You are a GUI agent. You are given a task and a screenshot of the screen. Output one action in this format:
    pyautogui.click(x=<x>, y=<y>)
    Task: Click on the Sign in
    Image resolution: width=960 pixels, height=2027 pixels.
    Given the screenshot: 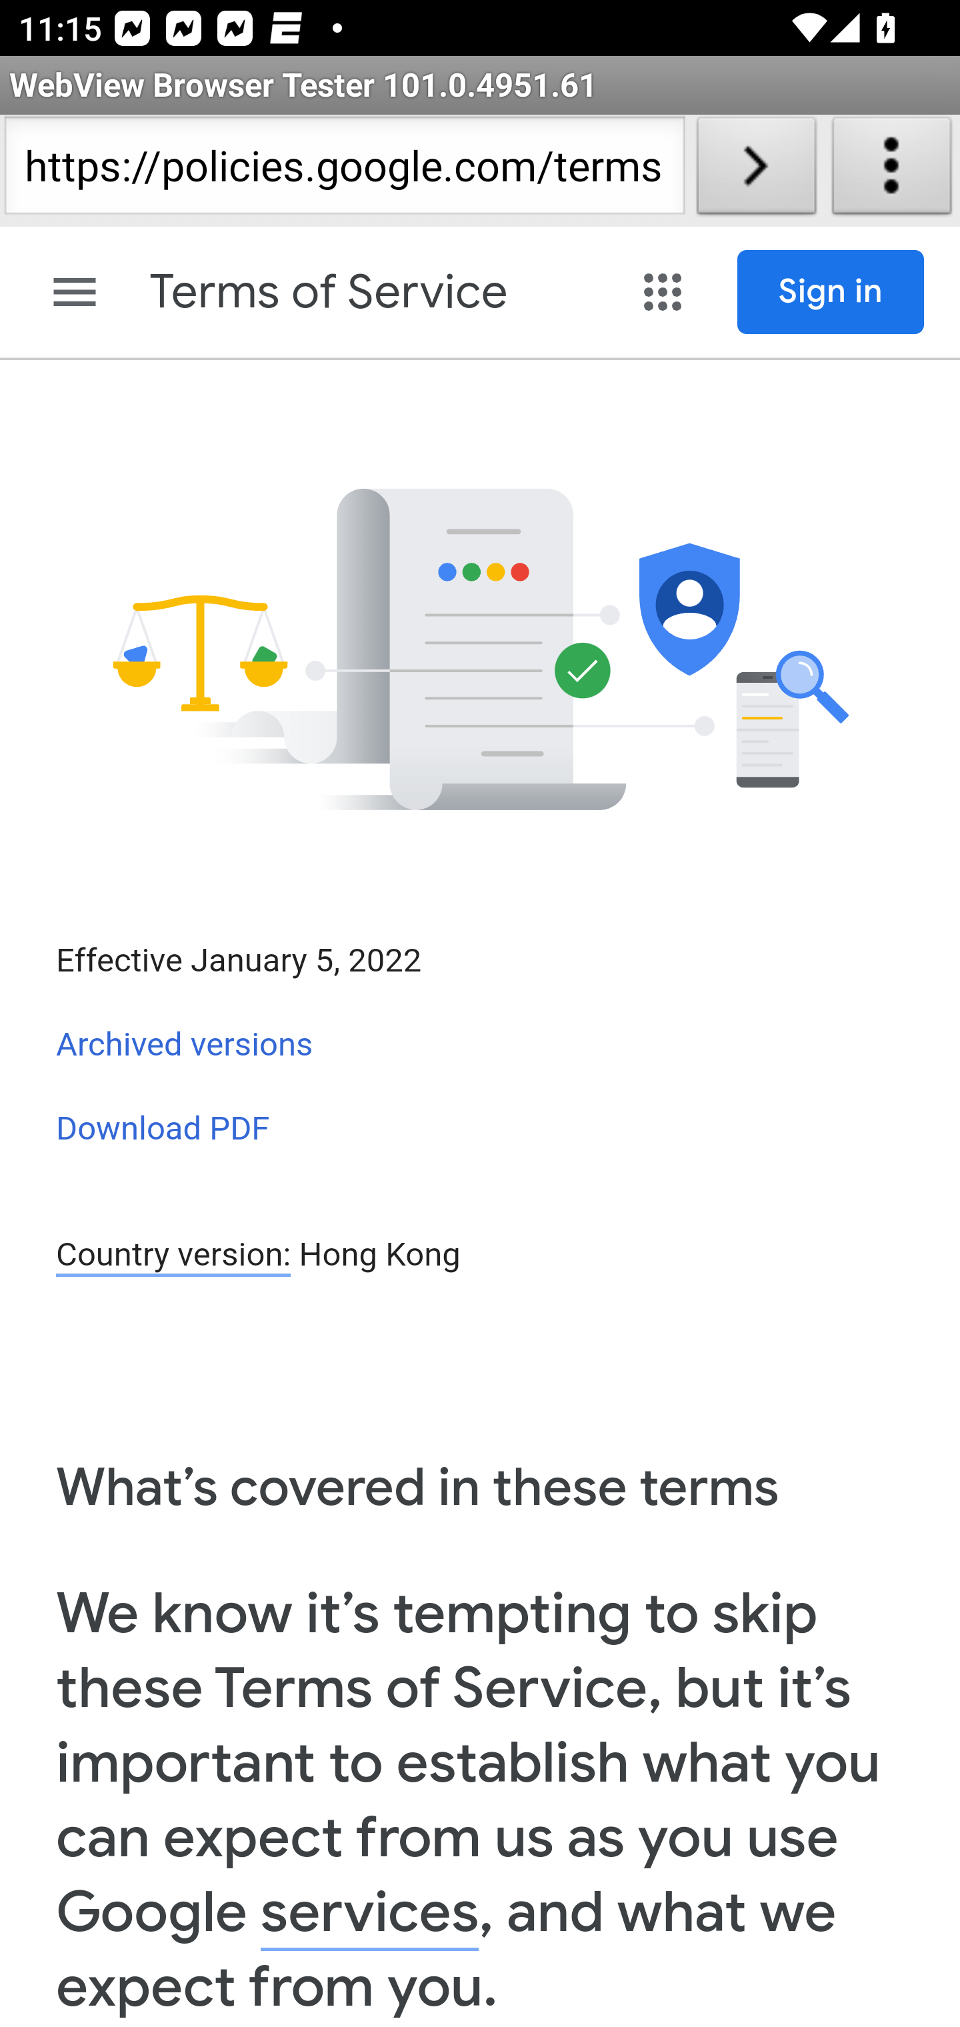 What is the action you would take?
    pyautogui.click(x=831, y=292)
    